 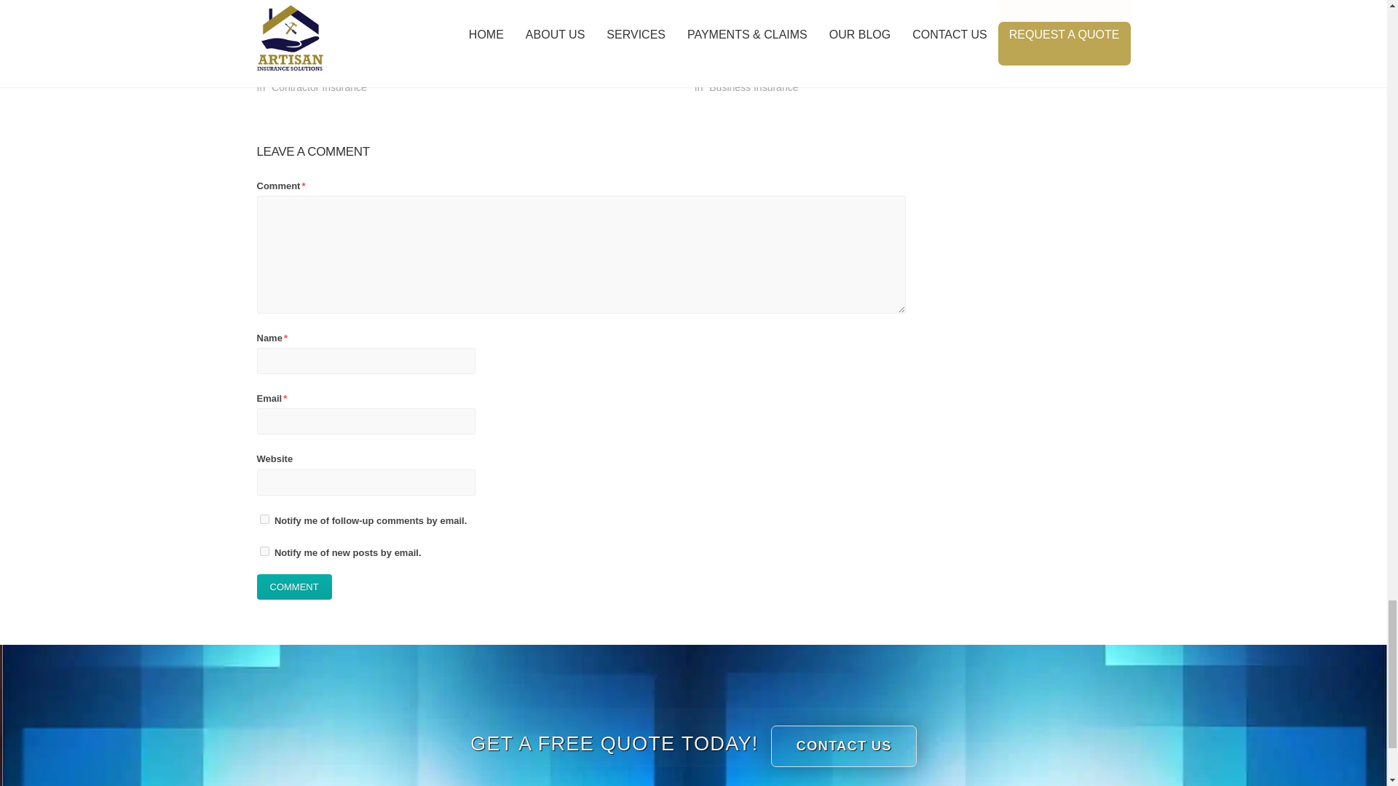 I want to click on Comment, so click(x=293, y=587).